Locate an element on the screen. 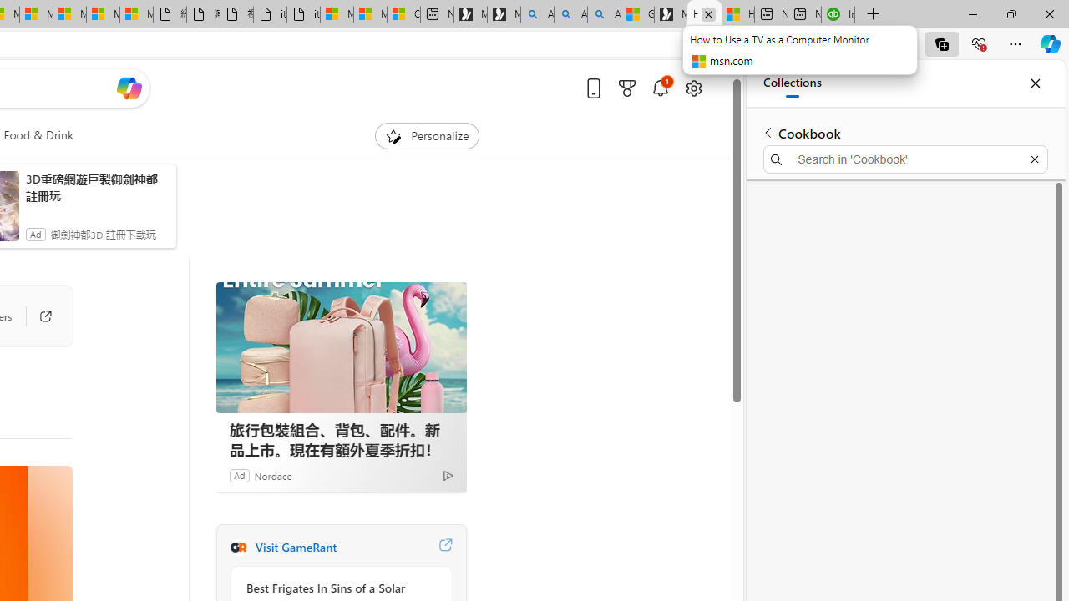 The image size is (1069, 601). Food & Drink is located at coordinates (38, 135).